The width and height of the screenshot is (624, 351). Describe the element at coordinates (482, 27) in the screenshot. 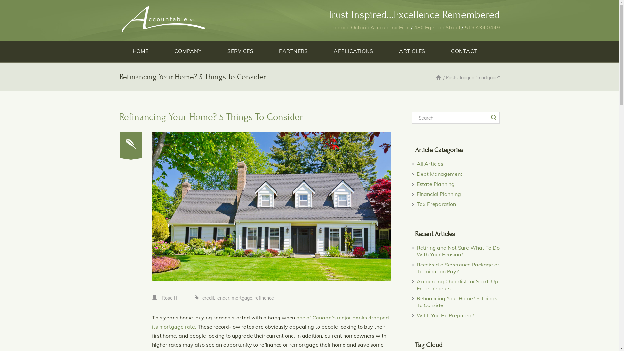

I see `519.434.0449` at that location.